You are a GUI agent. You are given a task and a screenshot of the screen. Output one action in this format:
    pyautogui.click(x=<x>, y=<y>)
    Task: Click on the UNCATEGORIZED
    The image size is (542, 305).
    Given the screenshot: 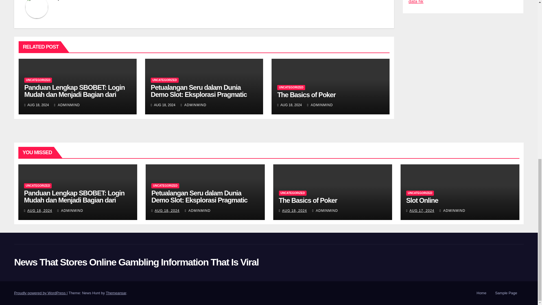 What is the action you would take?
    pyautogui.click(x=38, y=80)
    